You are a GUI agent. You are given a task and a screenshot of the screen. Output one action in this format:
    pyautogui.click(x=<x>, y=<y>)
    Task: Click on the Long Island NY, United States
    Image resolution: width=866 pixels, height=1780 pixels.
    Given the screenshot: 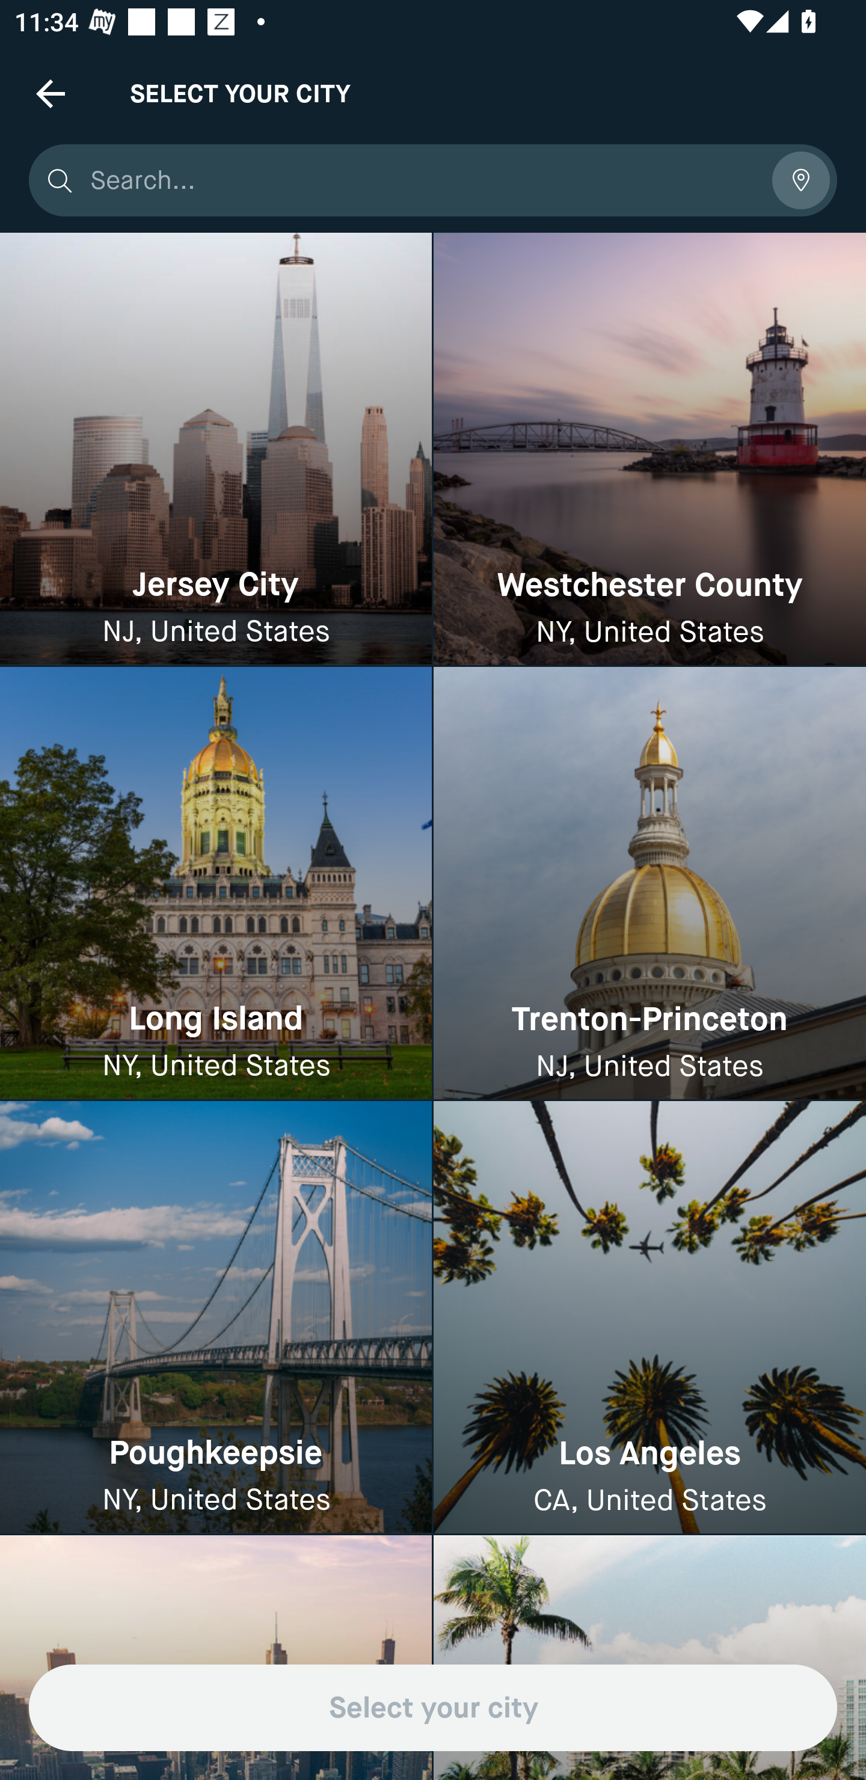 What is the action you would take?
    pyautogui.click(x=216, y=884)
    